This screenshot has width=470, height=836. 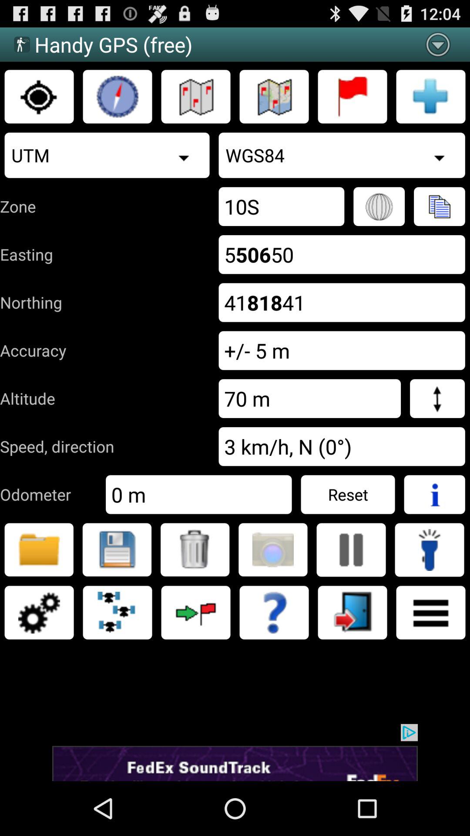 What do you see at coordinates (39, 613) in the screenshot?
I see `select options` at bounding box center [39, 613].